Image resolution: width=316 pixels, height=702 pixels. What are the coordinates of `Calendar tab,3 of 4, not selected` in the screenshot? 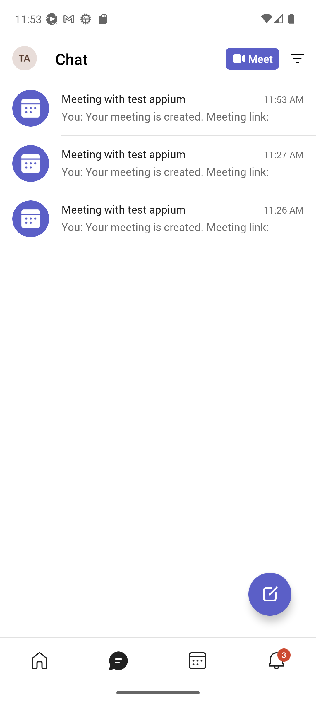 It's located at (197, 660).